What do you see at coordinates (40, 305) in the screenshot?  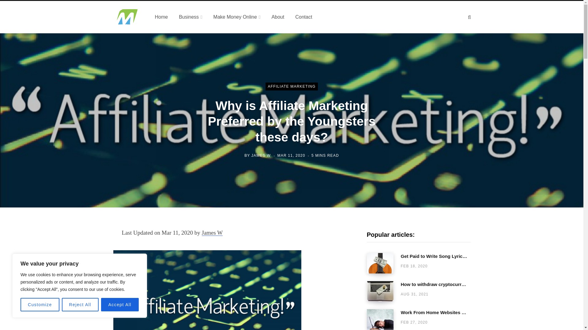 I see `Customize` at bounding box center [40, 305].